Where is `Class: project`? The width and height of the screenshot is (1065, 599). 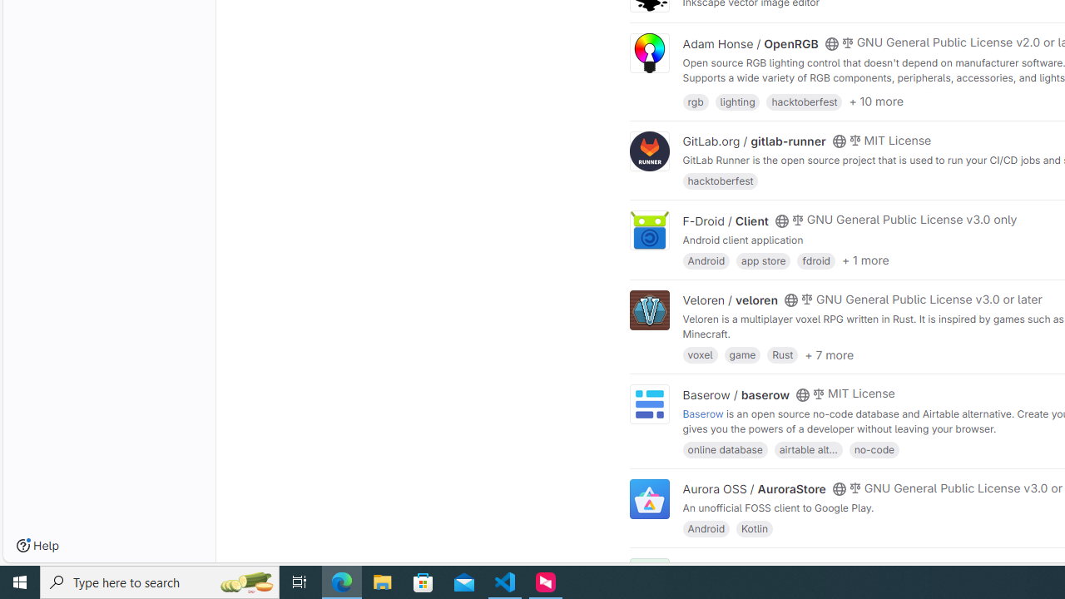
Class: project is located at coordinates (649, 499).